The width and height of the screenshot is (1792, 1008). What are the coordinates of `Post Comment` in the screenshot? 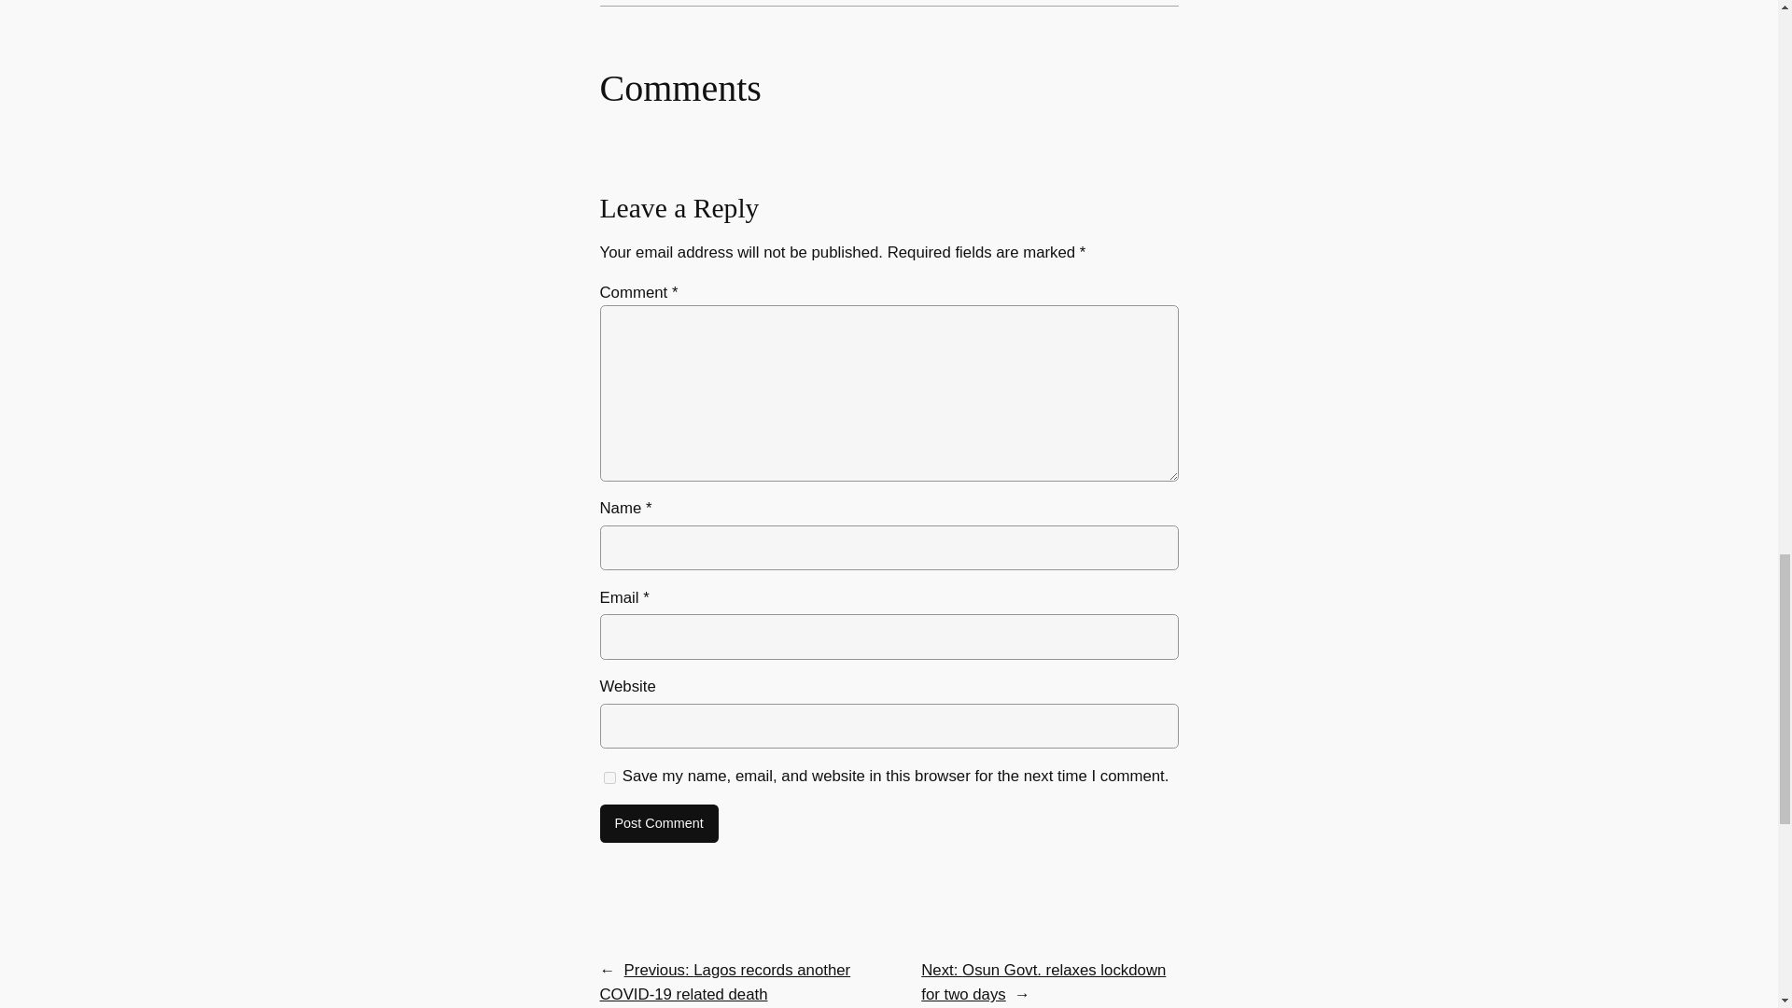 It's located at (658, 823).